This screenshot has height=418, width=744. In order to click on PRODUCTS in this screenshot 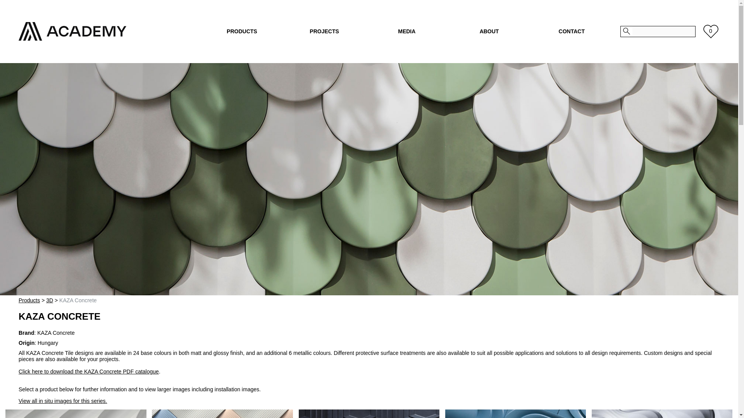, I will do `click(242, 31)`.